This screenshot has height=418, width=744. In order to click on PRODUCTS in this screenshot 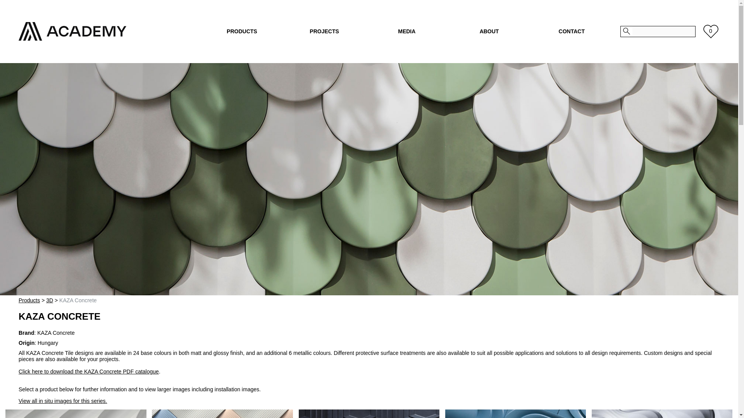, I will do `click(242, 31)`.